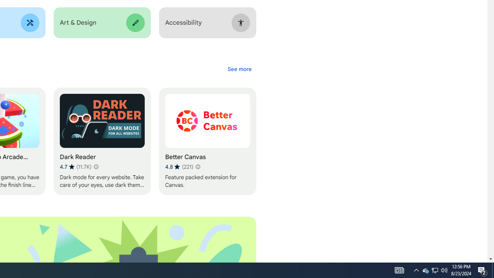 Image resolution: width=494 pixels, height=278 pixels. I want to click on Average rating 4.7 out of 5 stars. 11.7K ratings., so click(76, 167).